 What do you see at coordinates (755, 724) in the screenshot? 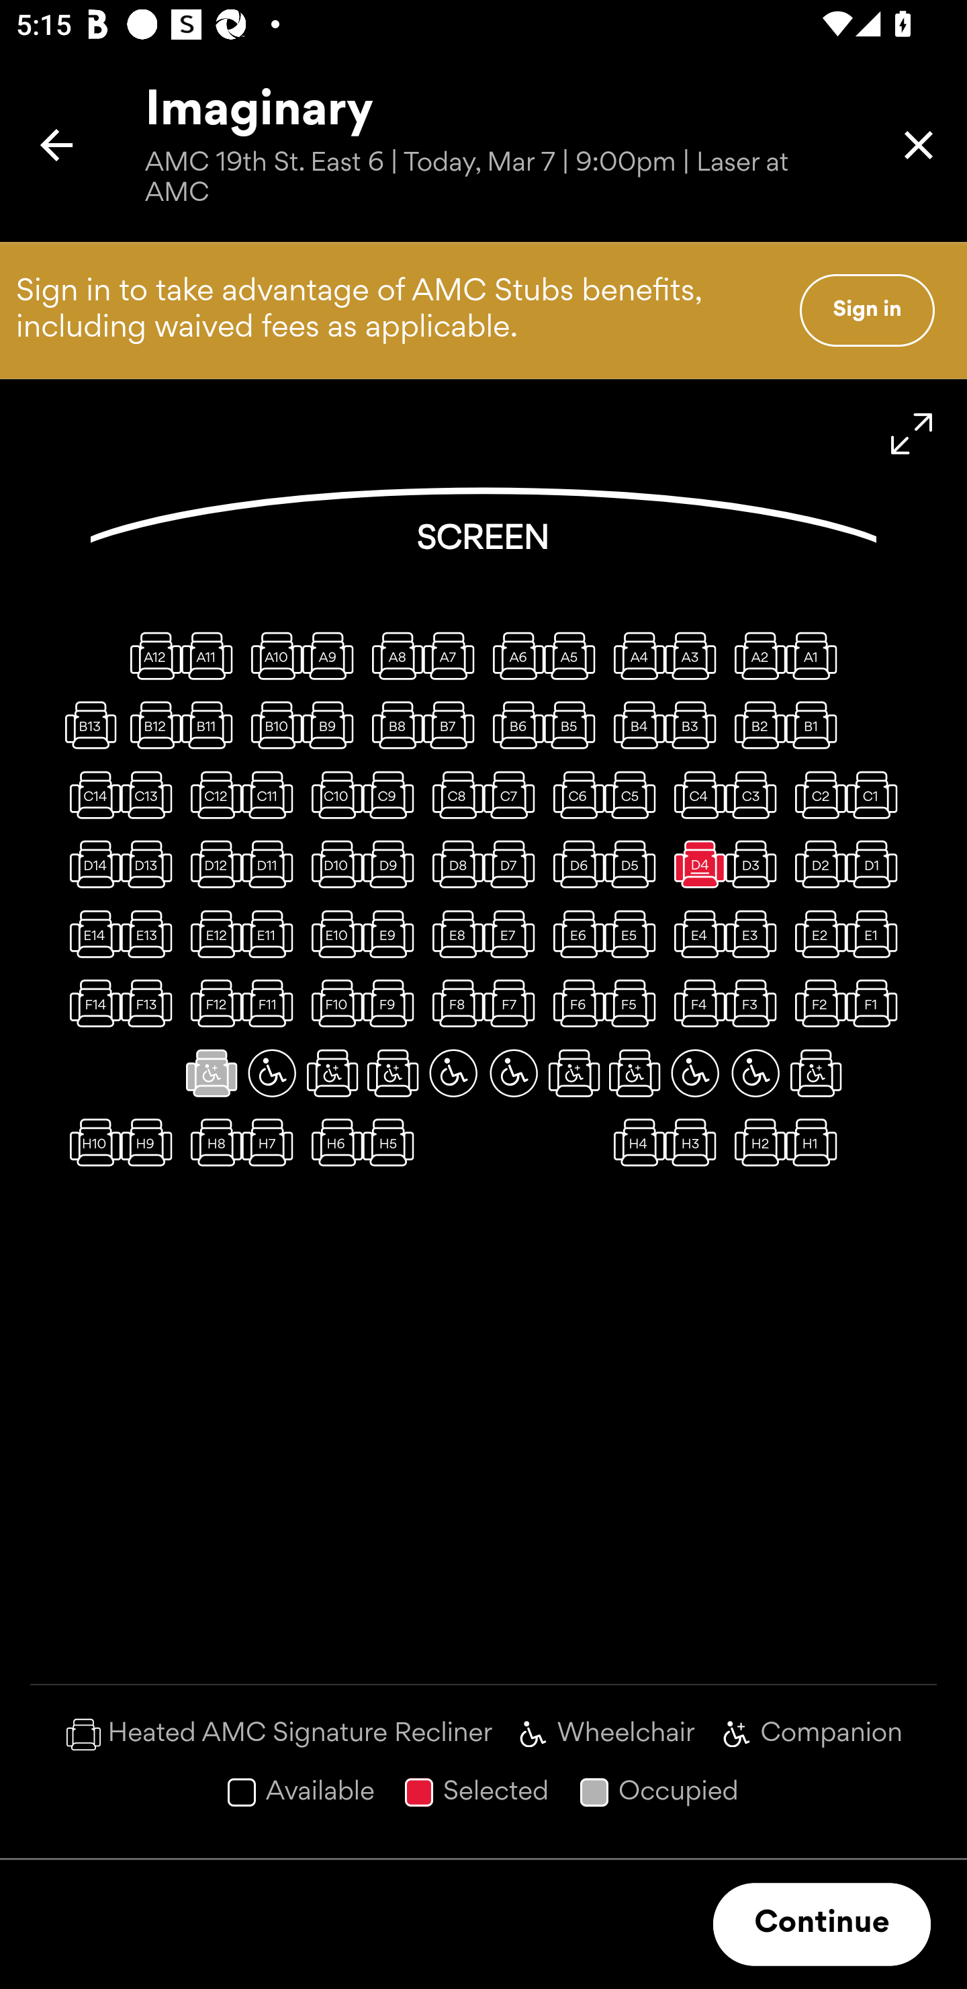
I see `B2, Regular seat, available` at bounding box center [755, 724].